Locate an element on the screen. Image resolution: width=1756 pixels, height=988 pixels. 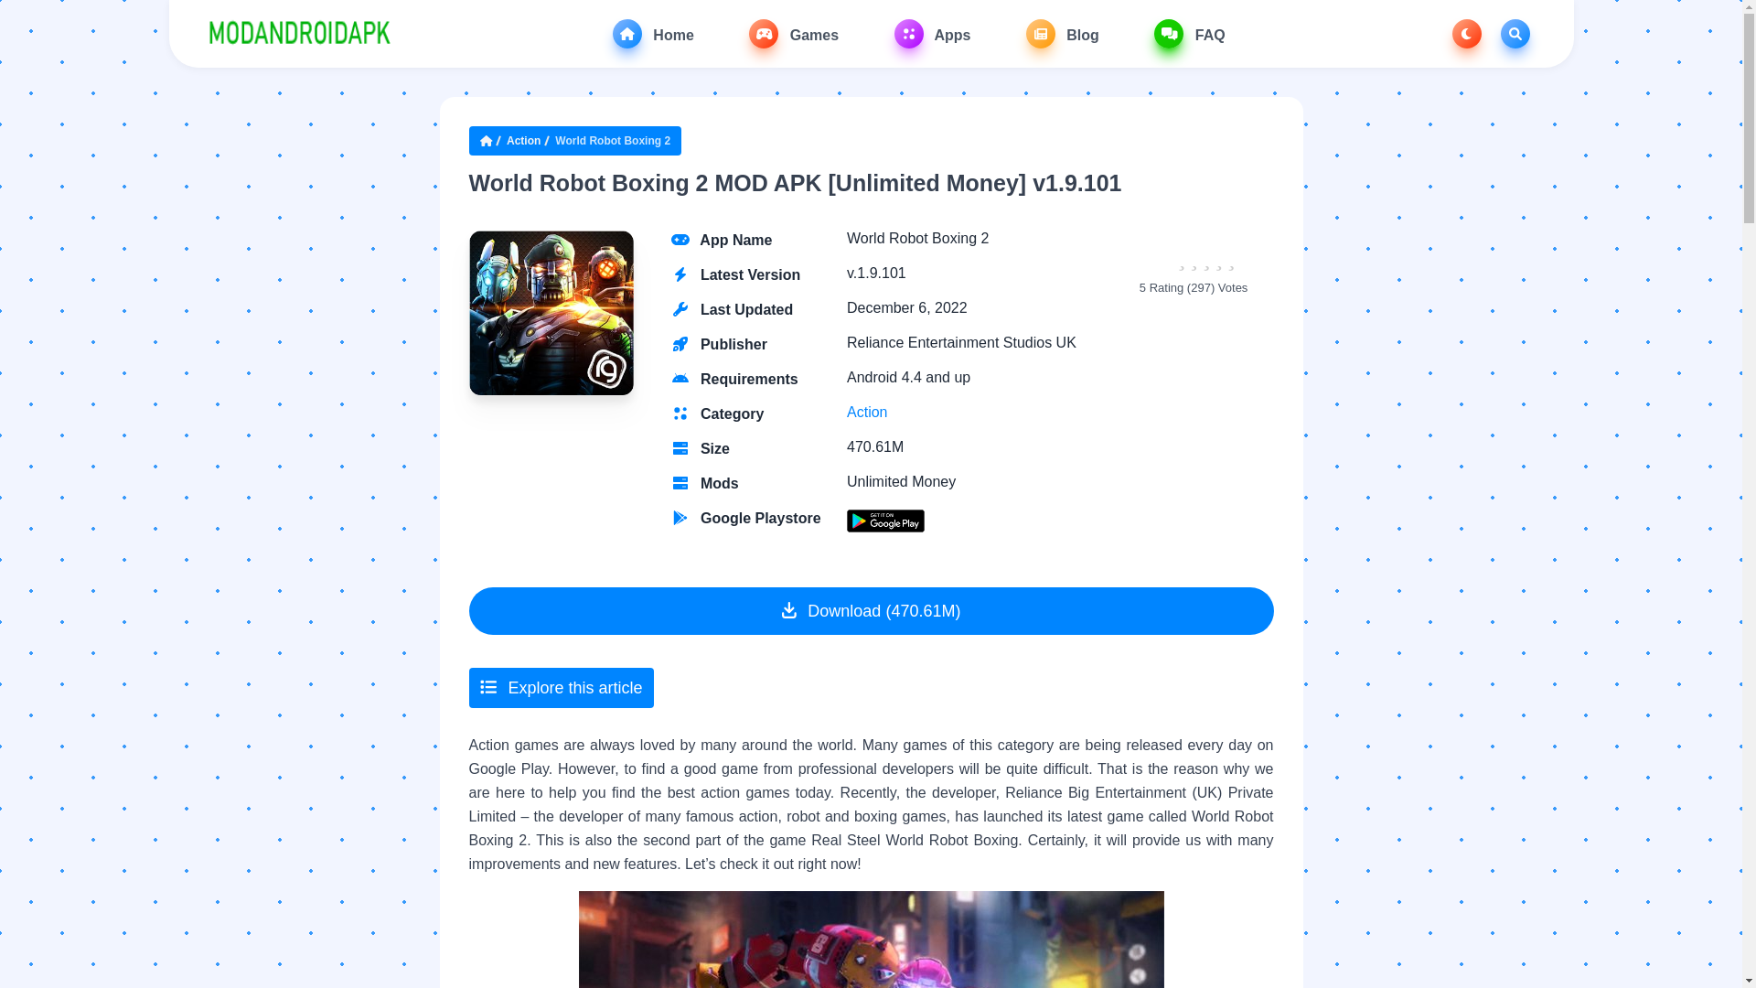
FAQ is located at coordinates (1189, 33).